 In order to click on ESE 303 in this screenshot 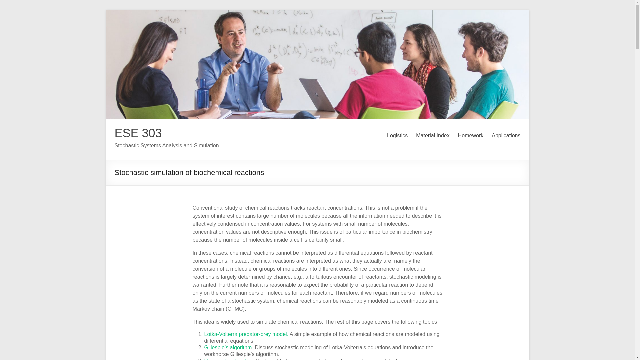, I will do `click(138, 133)`.